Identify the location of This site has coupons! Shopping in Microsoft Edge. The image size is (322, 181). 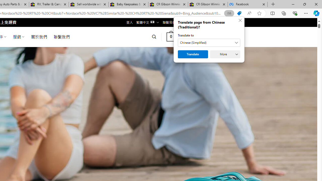
(239, 13).